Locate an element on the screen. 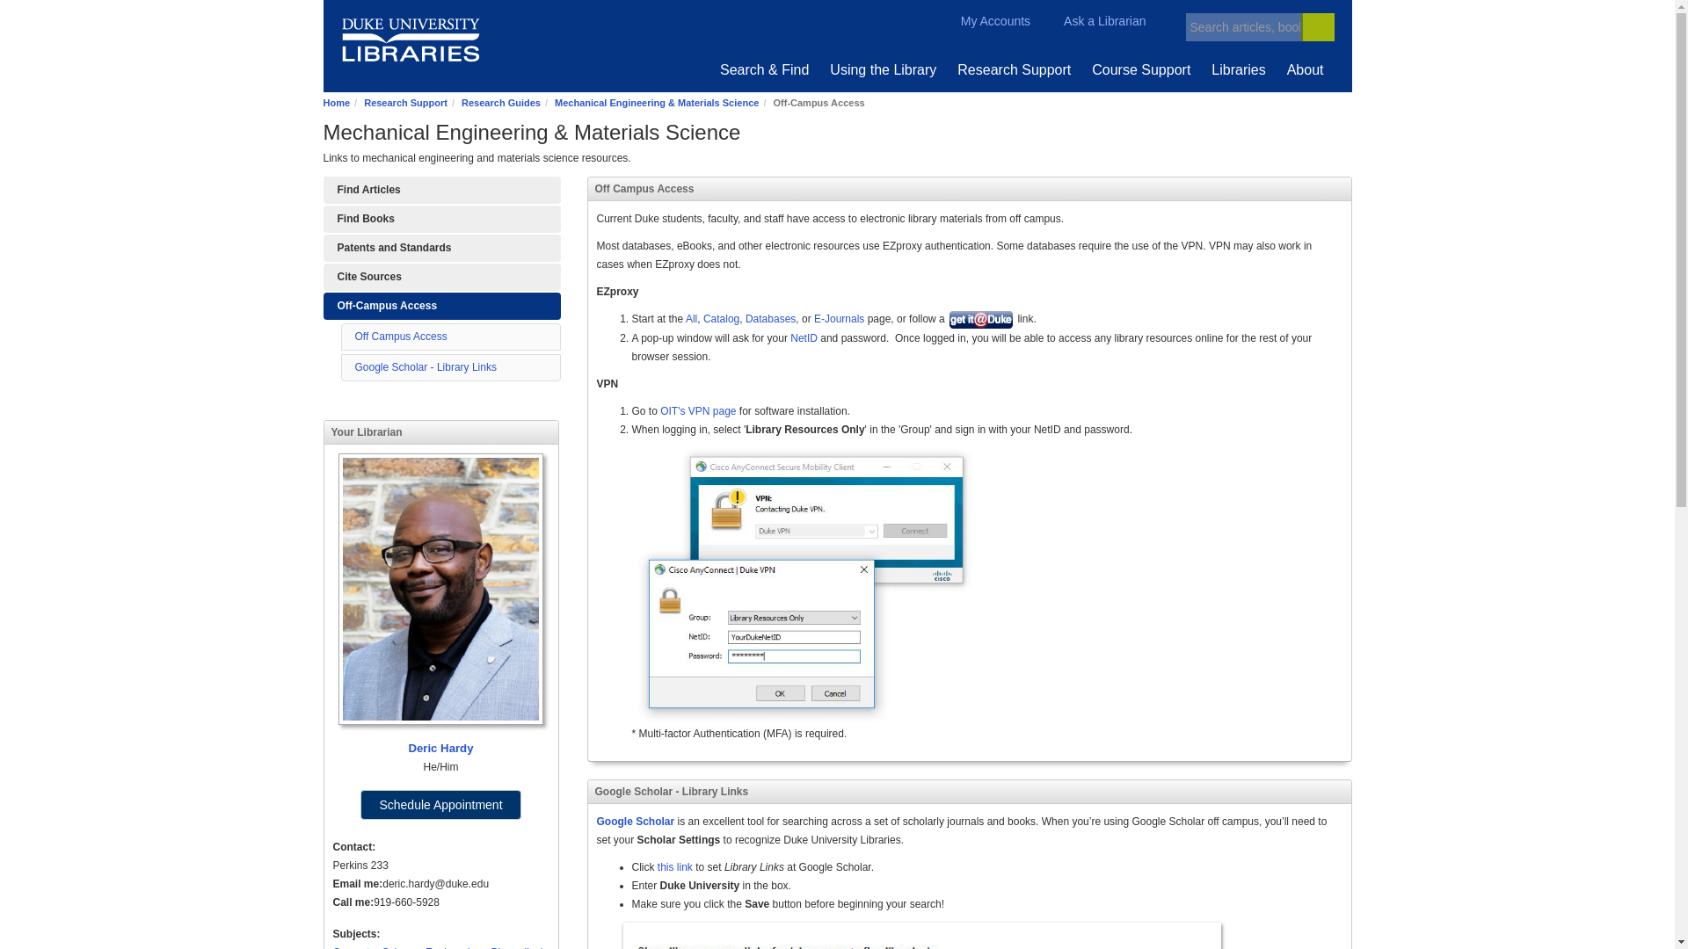 The width and height of the screenshot is (1688, 949). Using the Library is located at coordinates (883, 69).